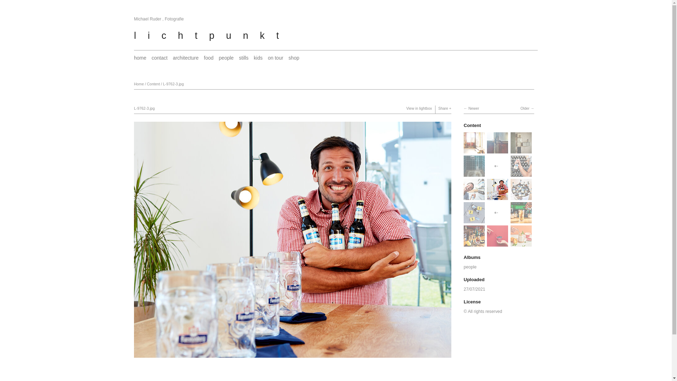 The height and width of the screenshot is (381, 677). I want to click on Older, so click(527, 108).